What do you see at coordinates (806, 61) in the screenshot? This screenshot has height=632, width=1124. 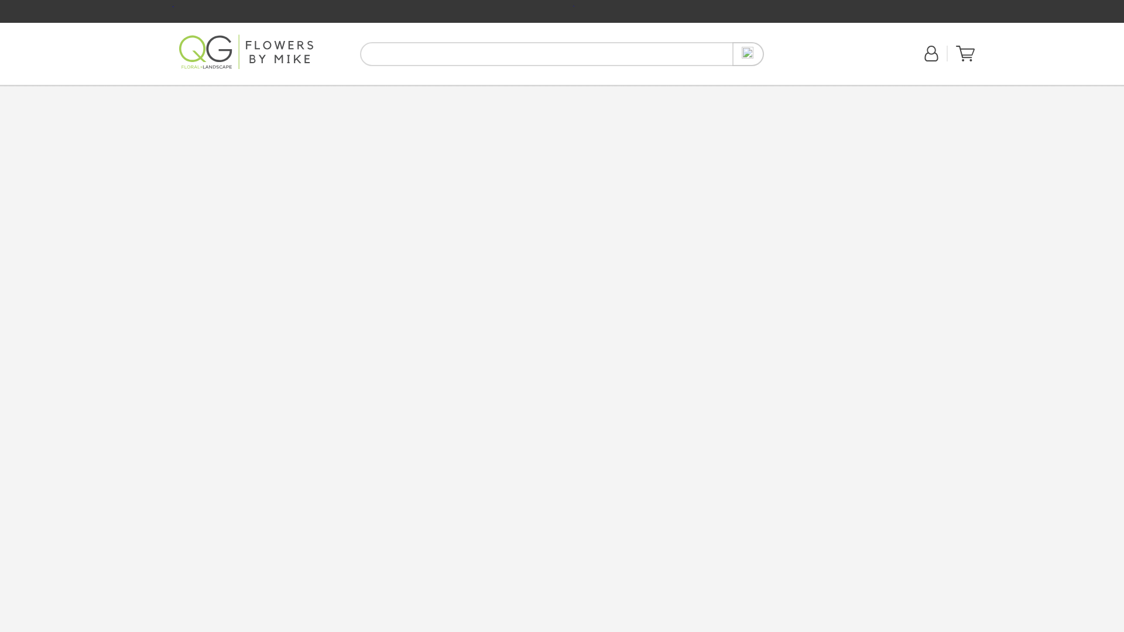 I see `Set ZIP Code` at bounding box center [806, 61].